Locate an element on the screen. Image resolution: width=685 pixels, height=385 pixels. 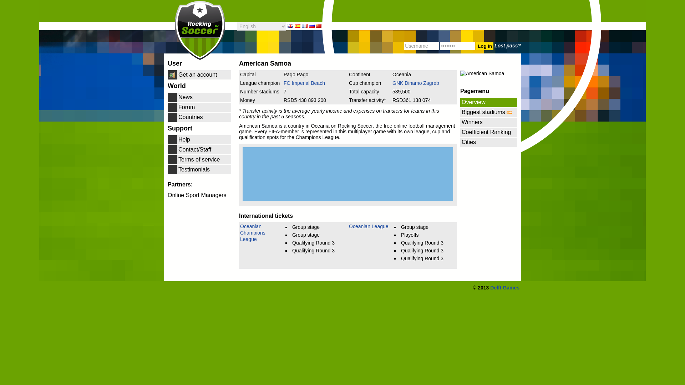
 Terms of service is located at coordinates (199, 160).